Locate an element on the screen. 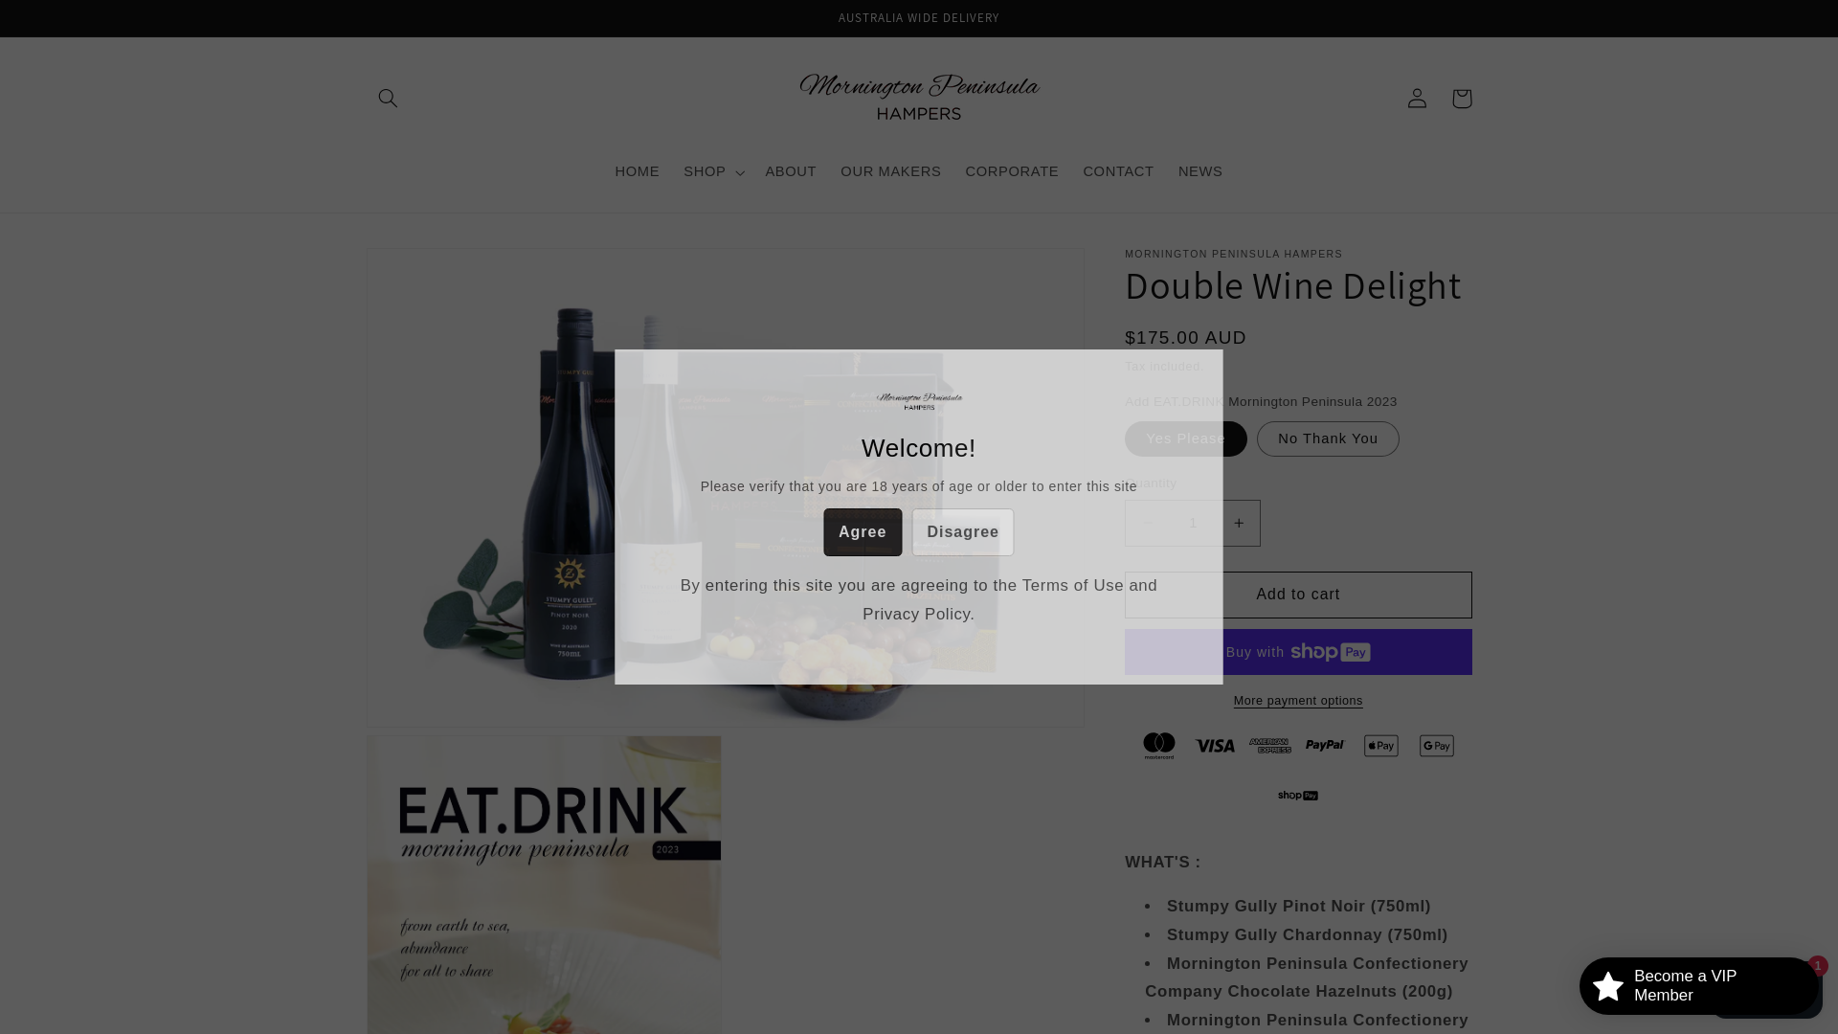 Image resolution: width=1838 pixels, height=1034 pixels. Shopify online store chat is located at coordinates (1767, 986).